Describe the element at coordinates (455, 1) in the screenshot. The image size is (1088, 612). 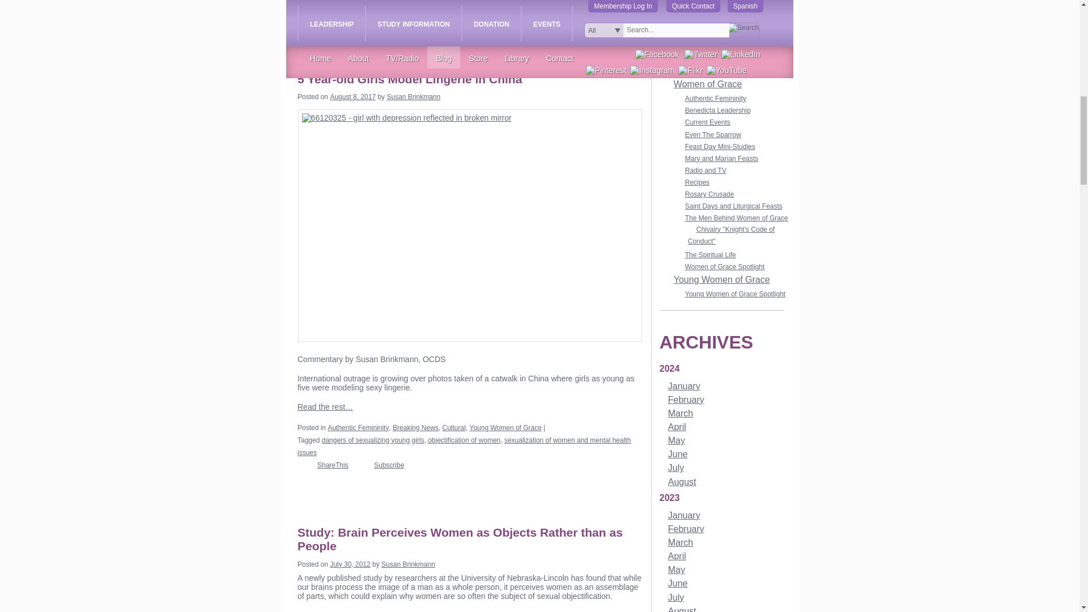
I see `Jesus emancipates women` at that location.